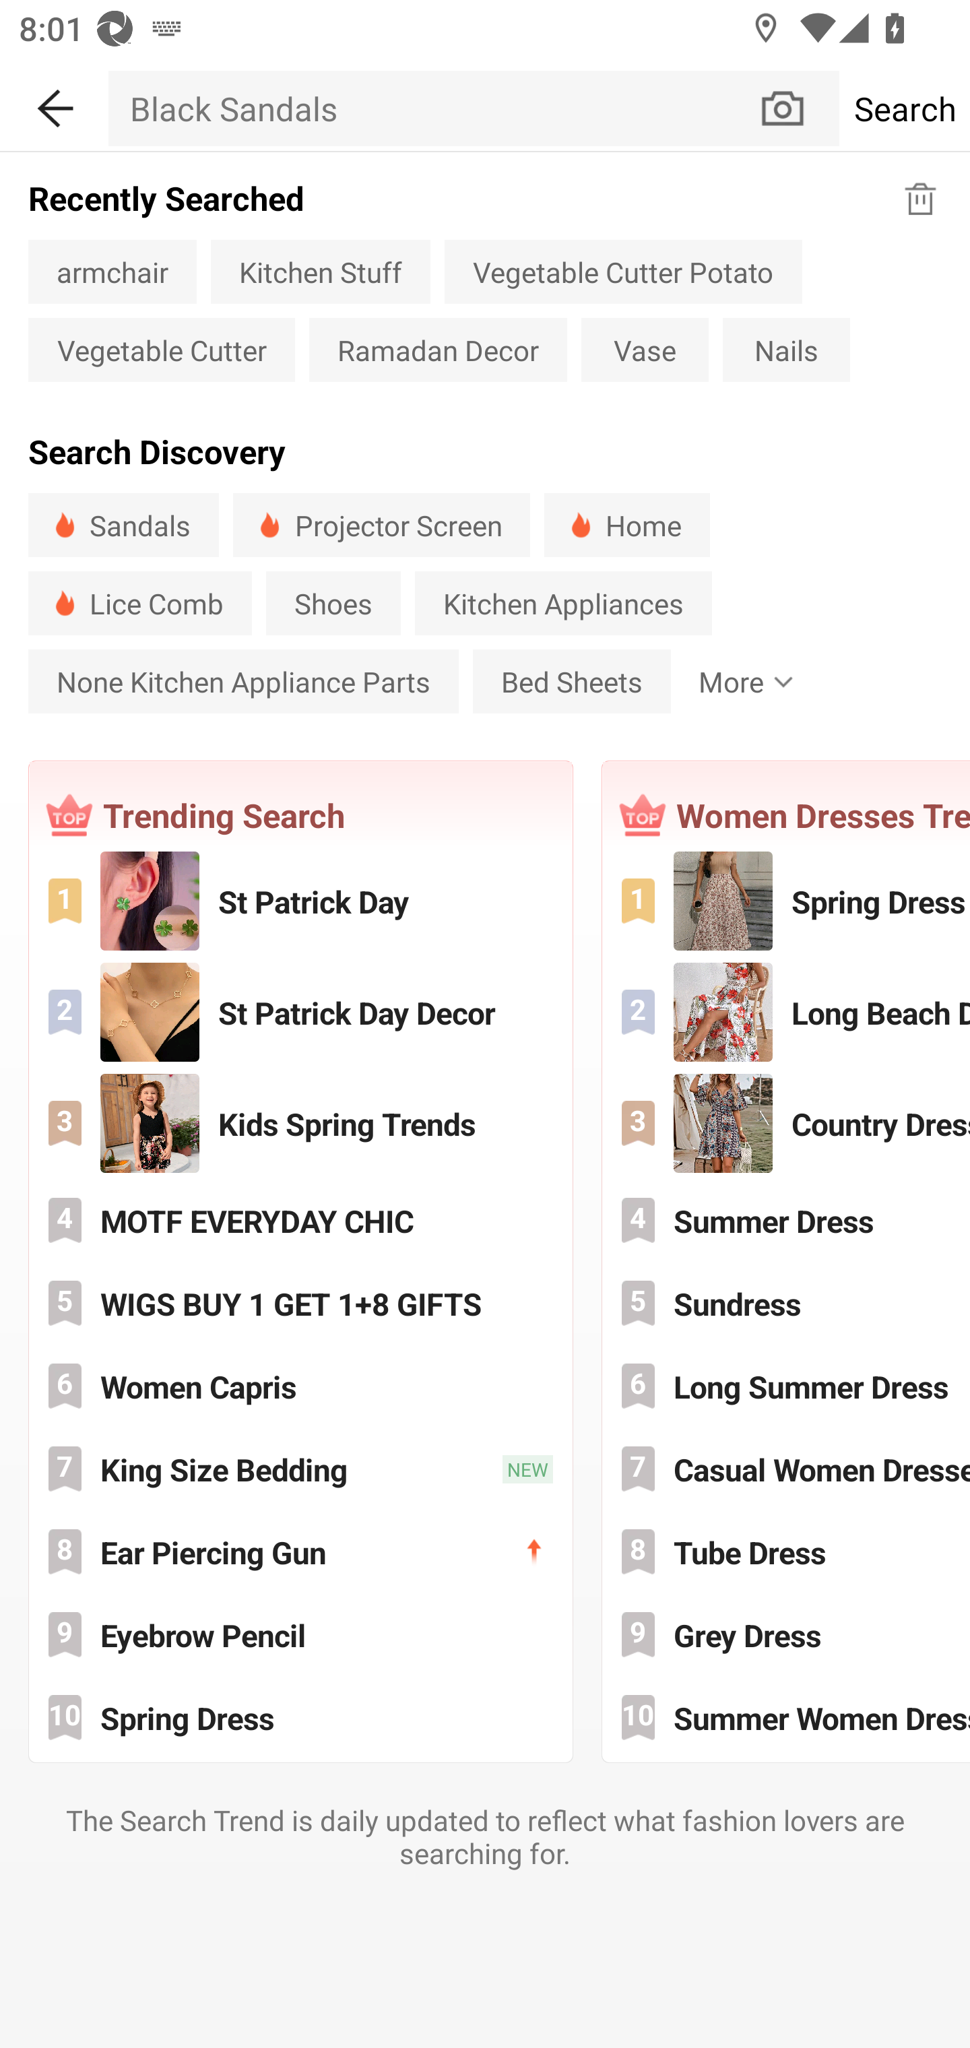 The height and width of the screenshot is (2048, 970). Describe the element at coordinates (300, 1122) in the screenshot. I see `Kids Spring Trends 3 Kids Spring Trends` at that location.